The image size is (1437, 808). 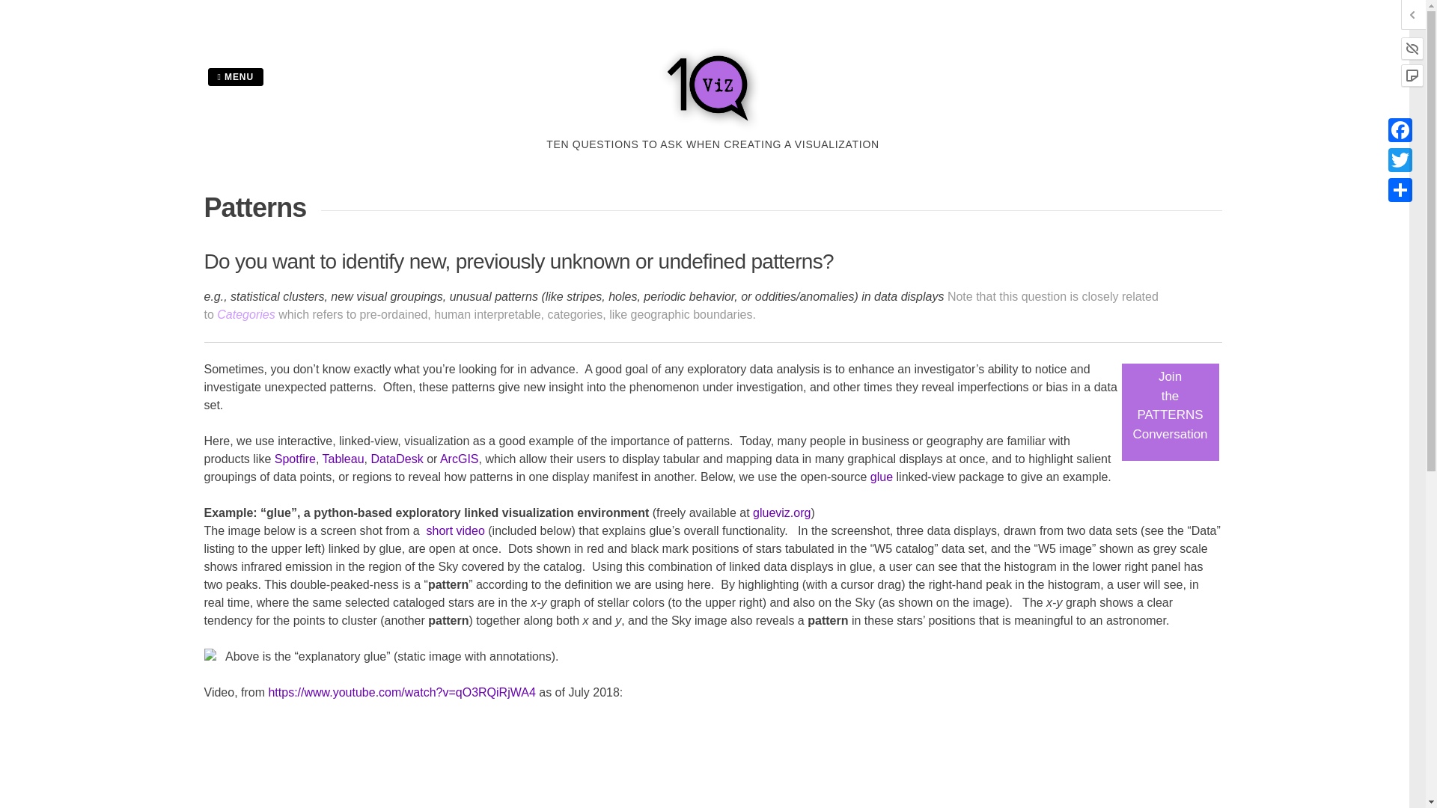 What do you see at coordinates (1400, 160) in the screenshot?
I see `Twitter` at bounding box center [1400, 160].